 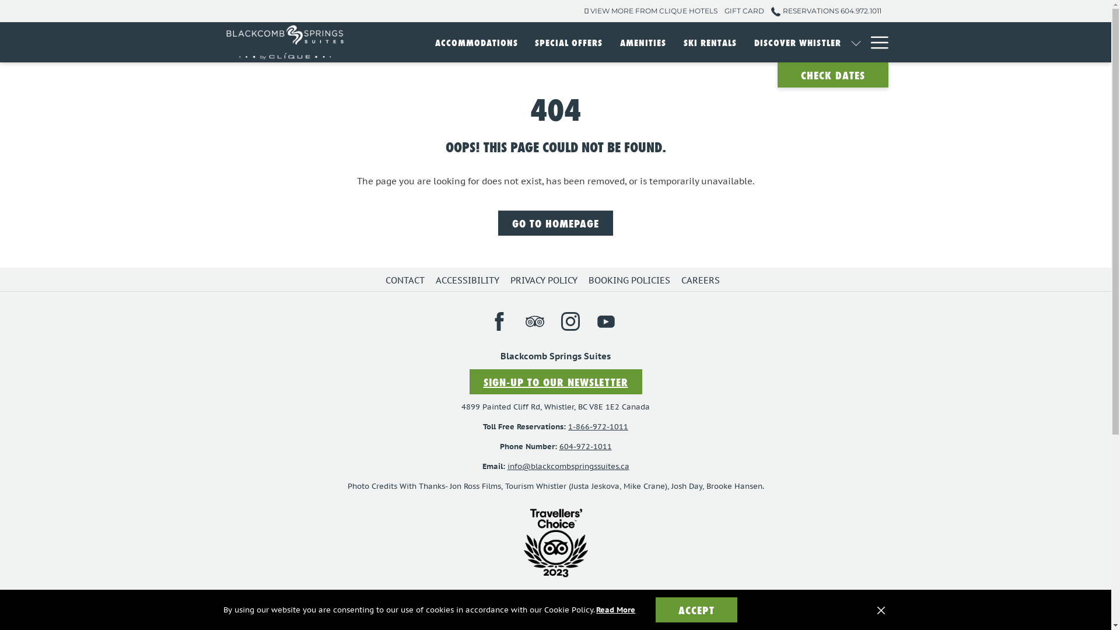 What do you see at coordinates (798, 42) in the screenshot?
I see `DISCOVER WHISTLER` at bounding box center [798, 42].